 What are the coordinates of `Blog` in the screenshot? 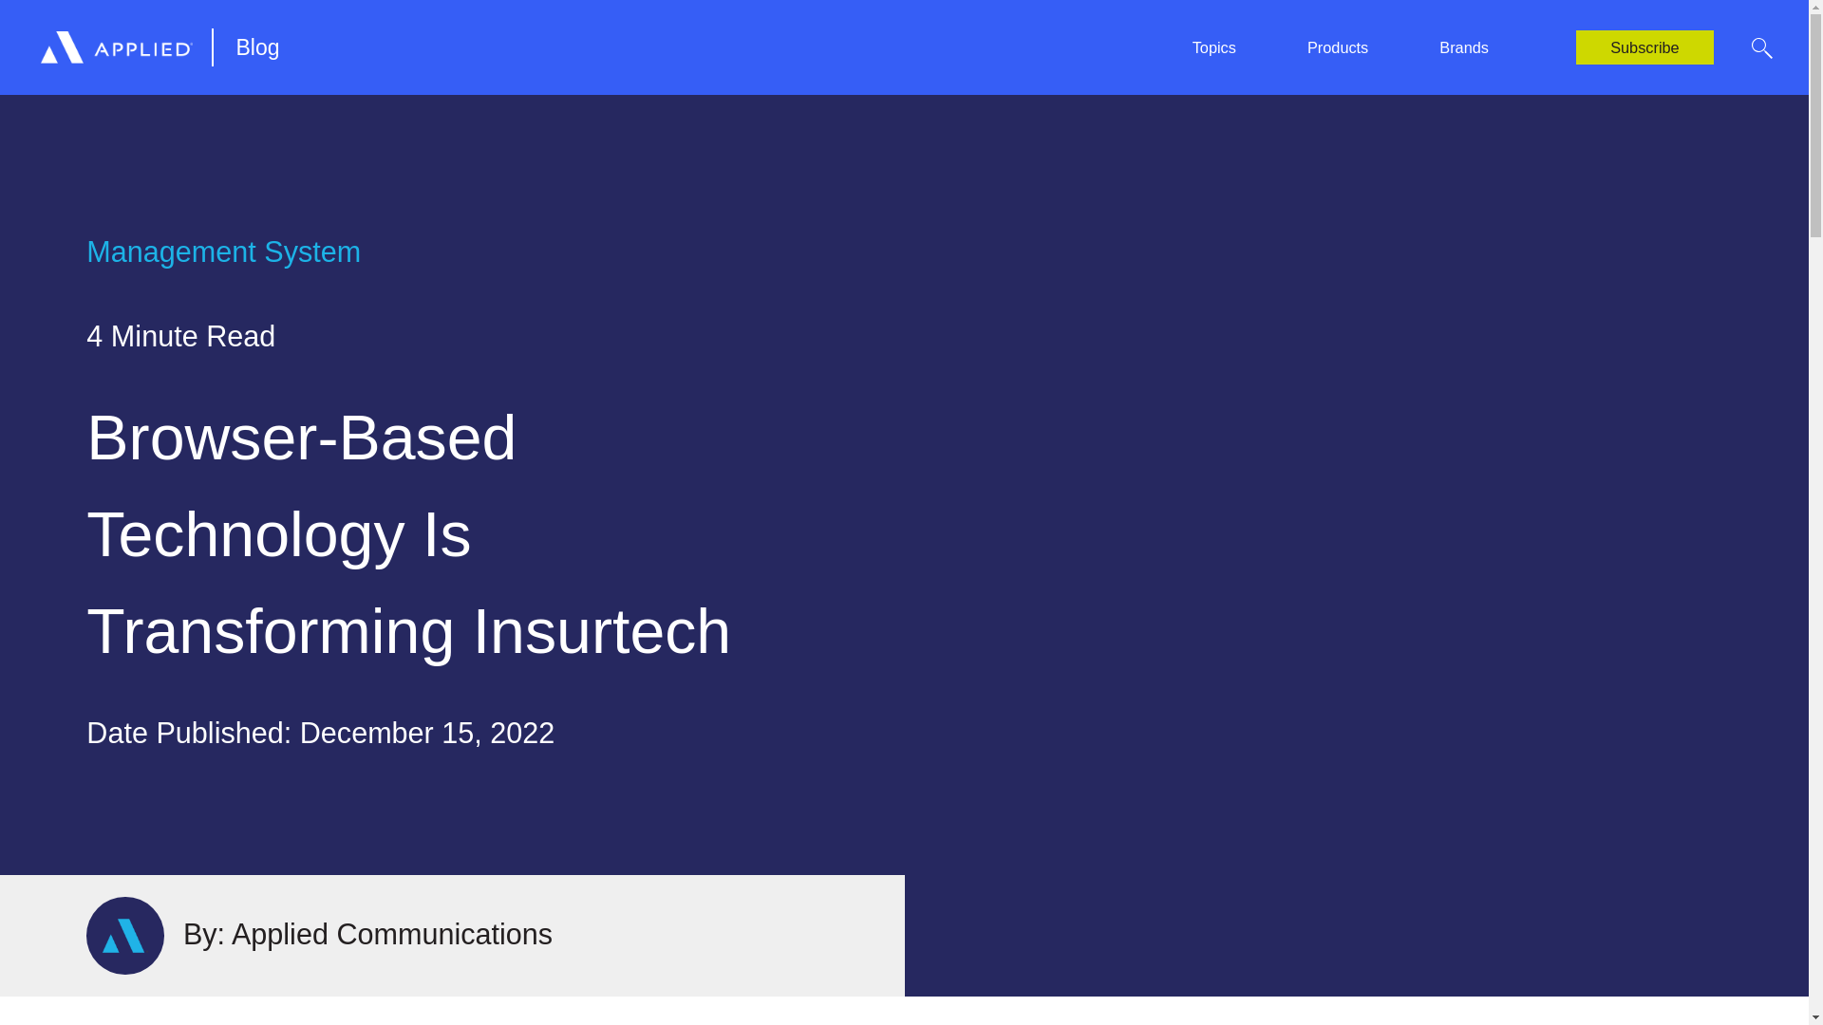 It's located at (245, 47).